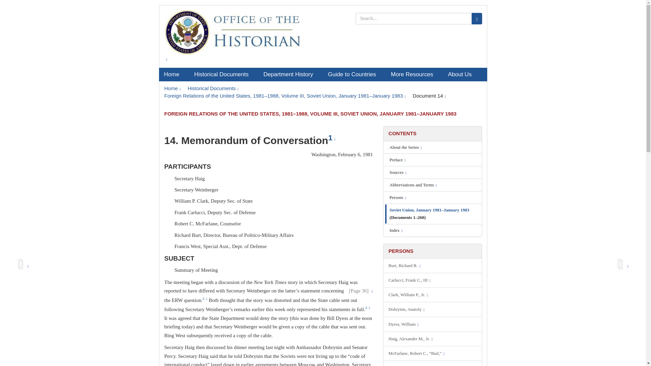 The image size is (651, 366). Describe the element at coordinates (224, 74) in the screenshot. I see `Historical Documents` at that location.